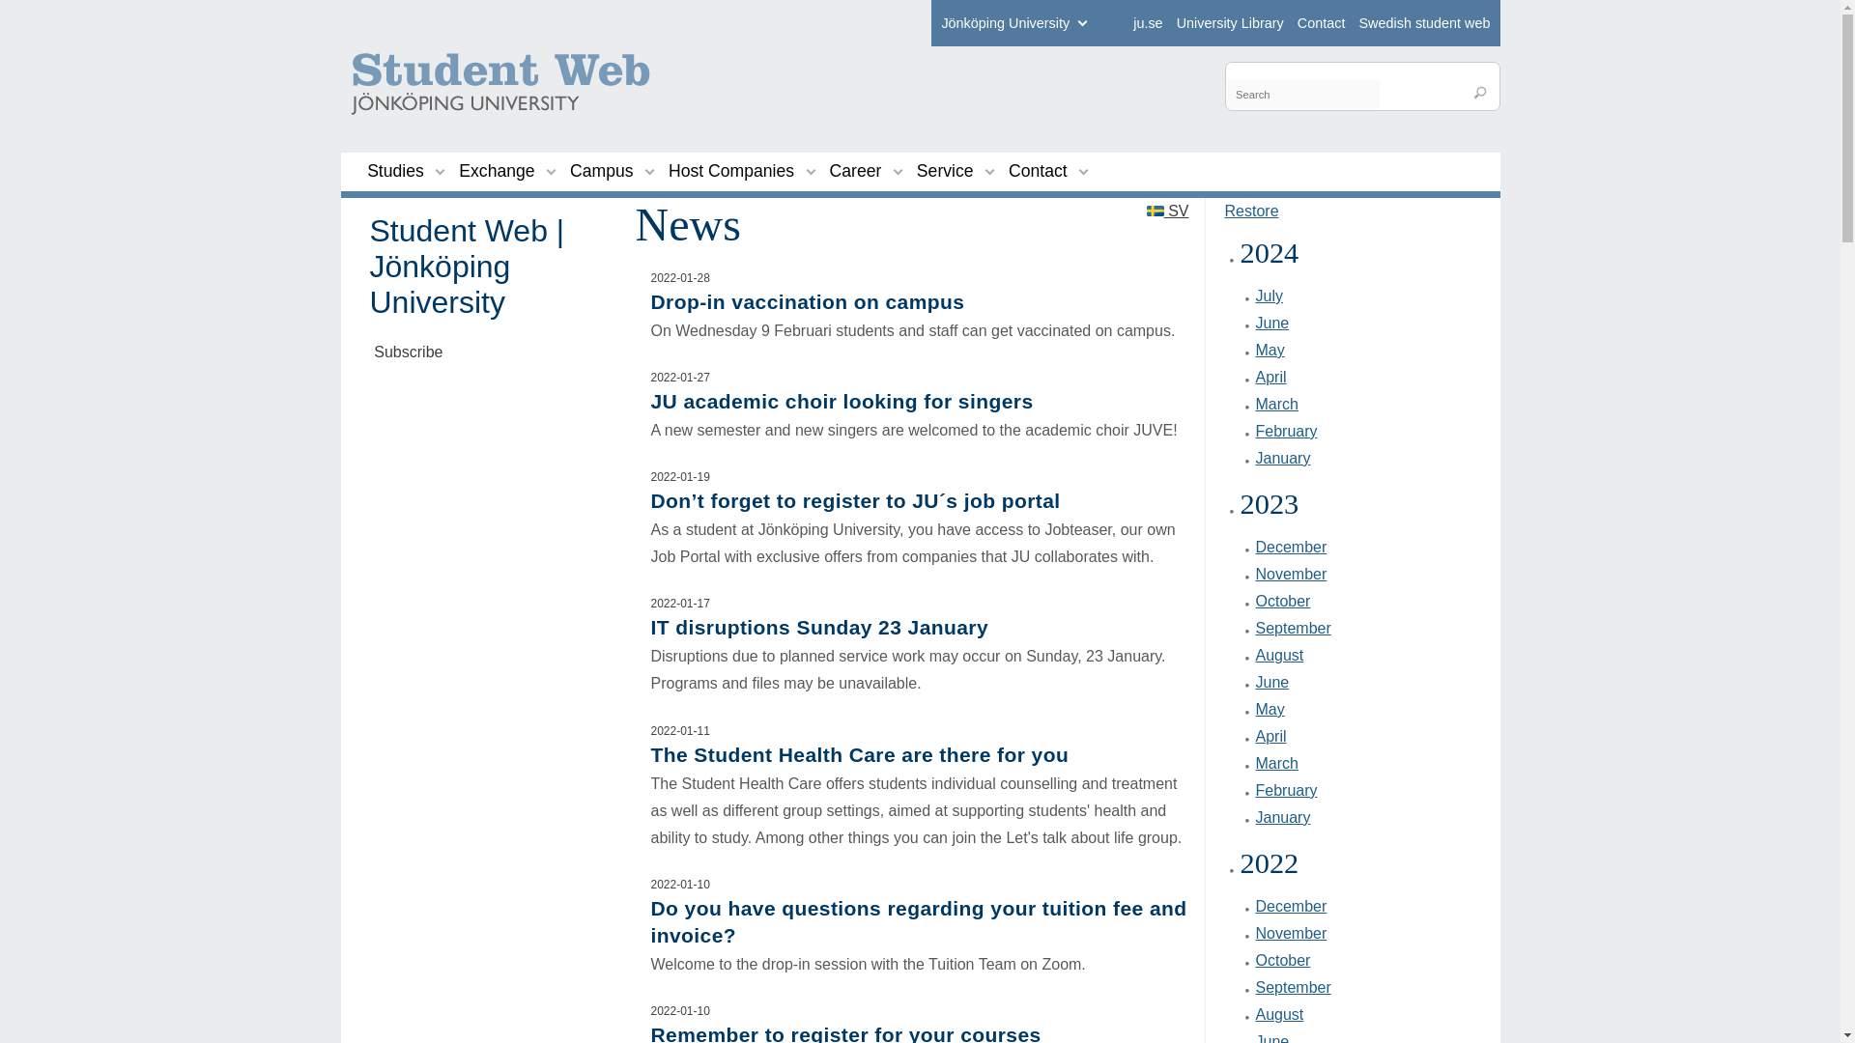  What do you see at coordinates (1322, 23) in the screenshot?
I see `Contact` at bounding box center [1322, 23].